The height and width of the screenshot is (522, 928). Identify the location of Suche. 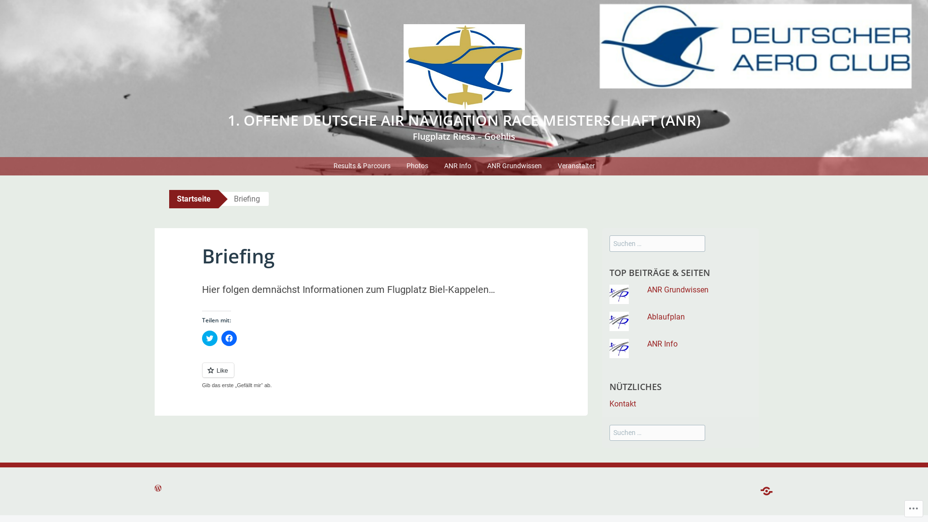
(18, 9).